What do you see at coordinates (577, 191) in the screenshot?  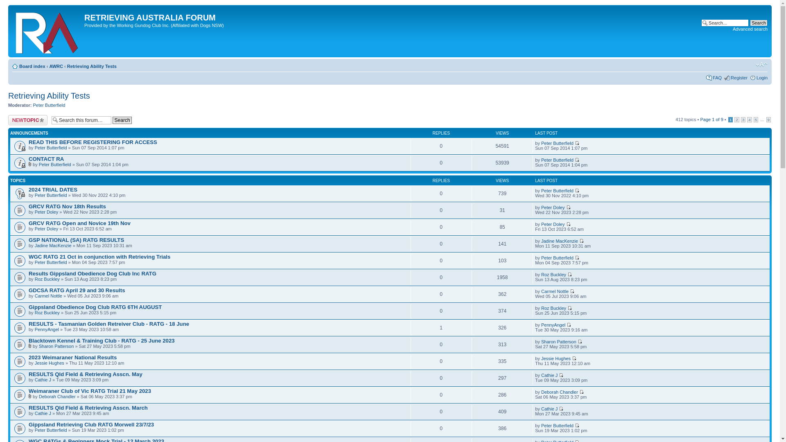 I see `View the latest post` at bounding box center [577, 191].